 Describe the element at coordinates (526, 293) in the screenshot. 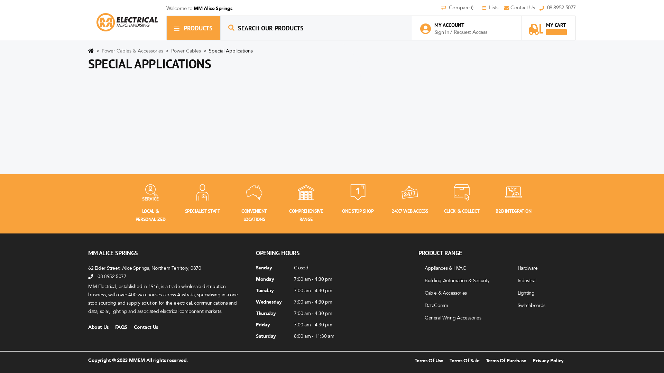

I see `Lighting` at that location.